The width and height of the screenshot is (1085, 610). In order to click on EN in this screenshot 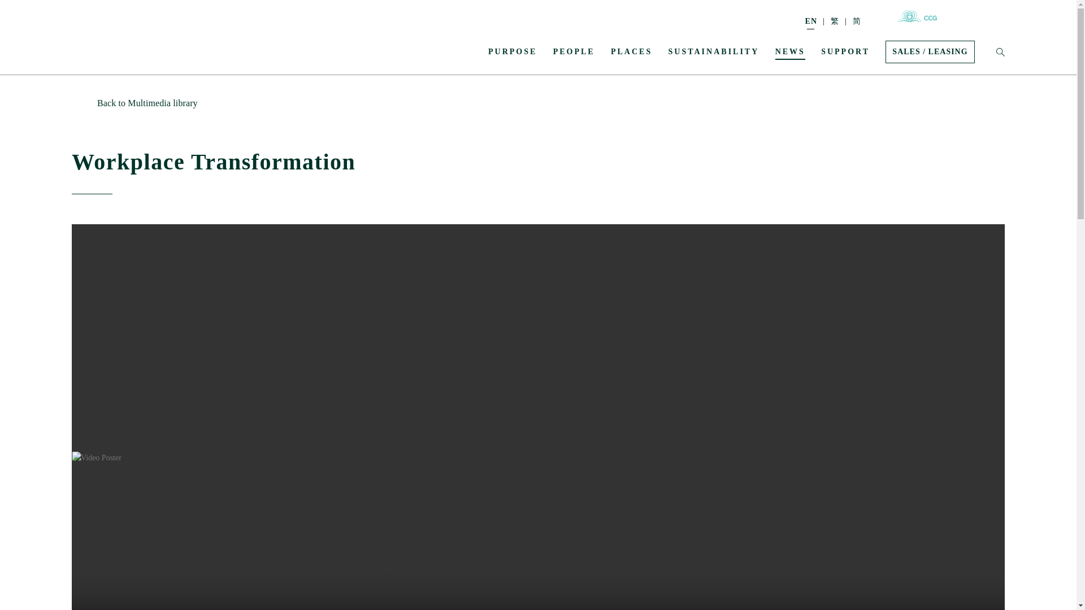, I will do `click(818, 21)`.